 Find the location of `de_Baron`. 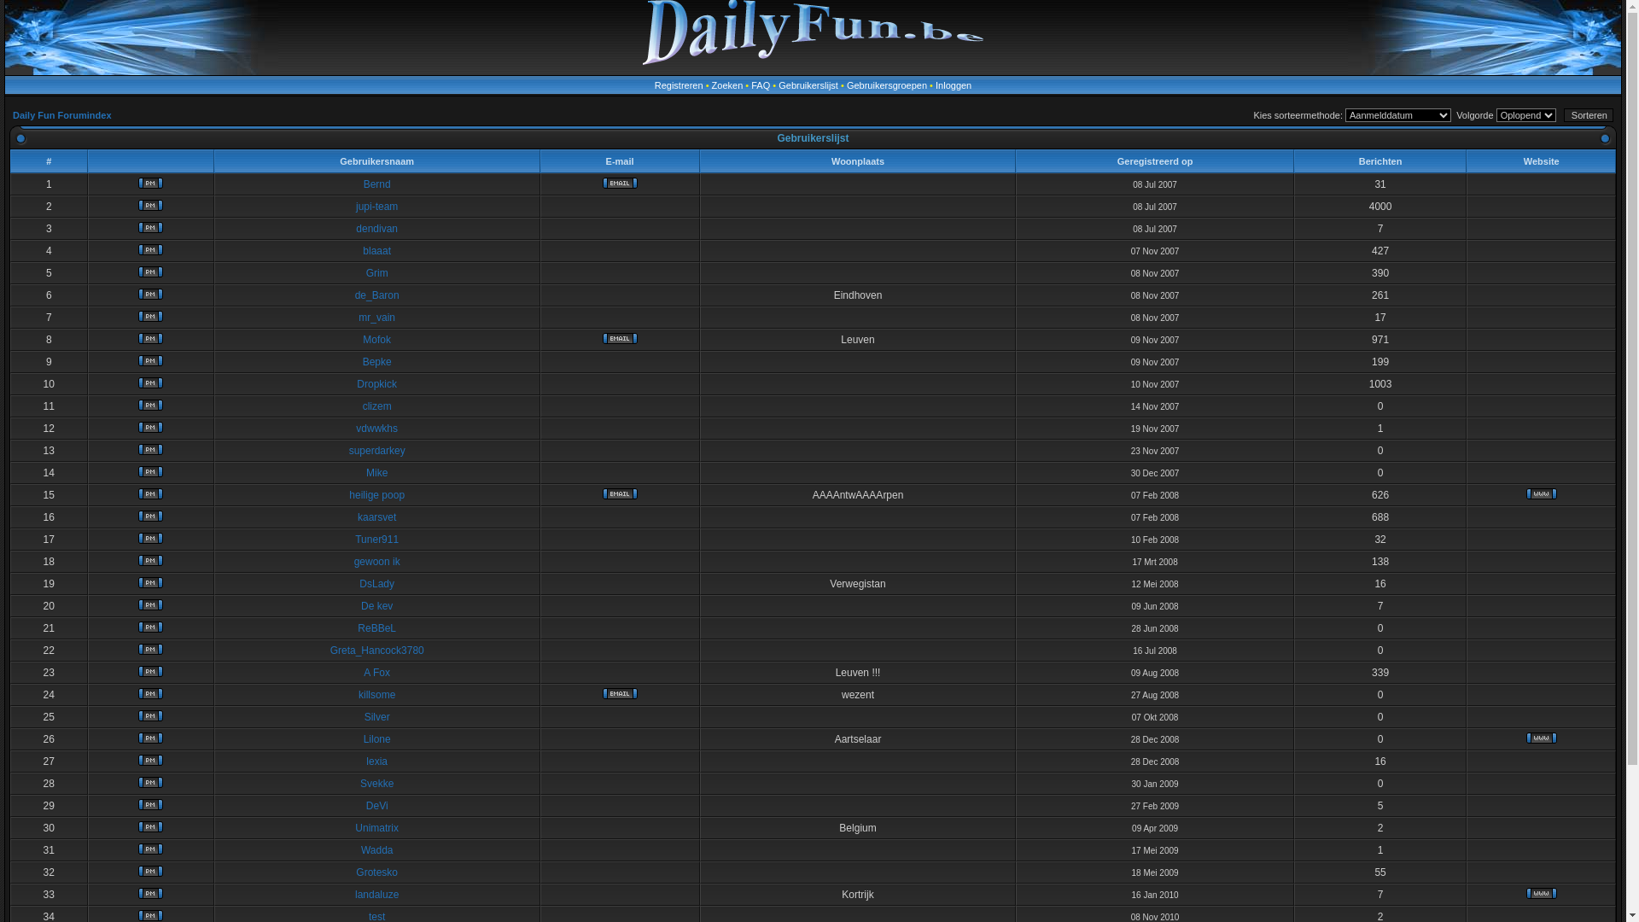

de_Baron is located at coordinates (377, 295).